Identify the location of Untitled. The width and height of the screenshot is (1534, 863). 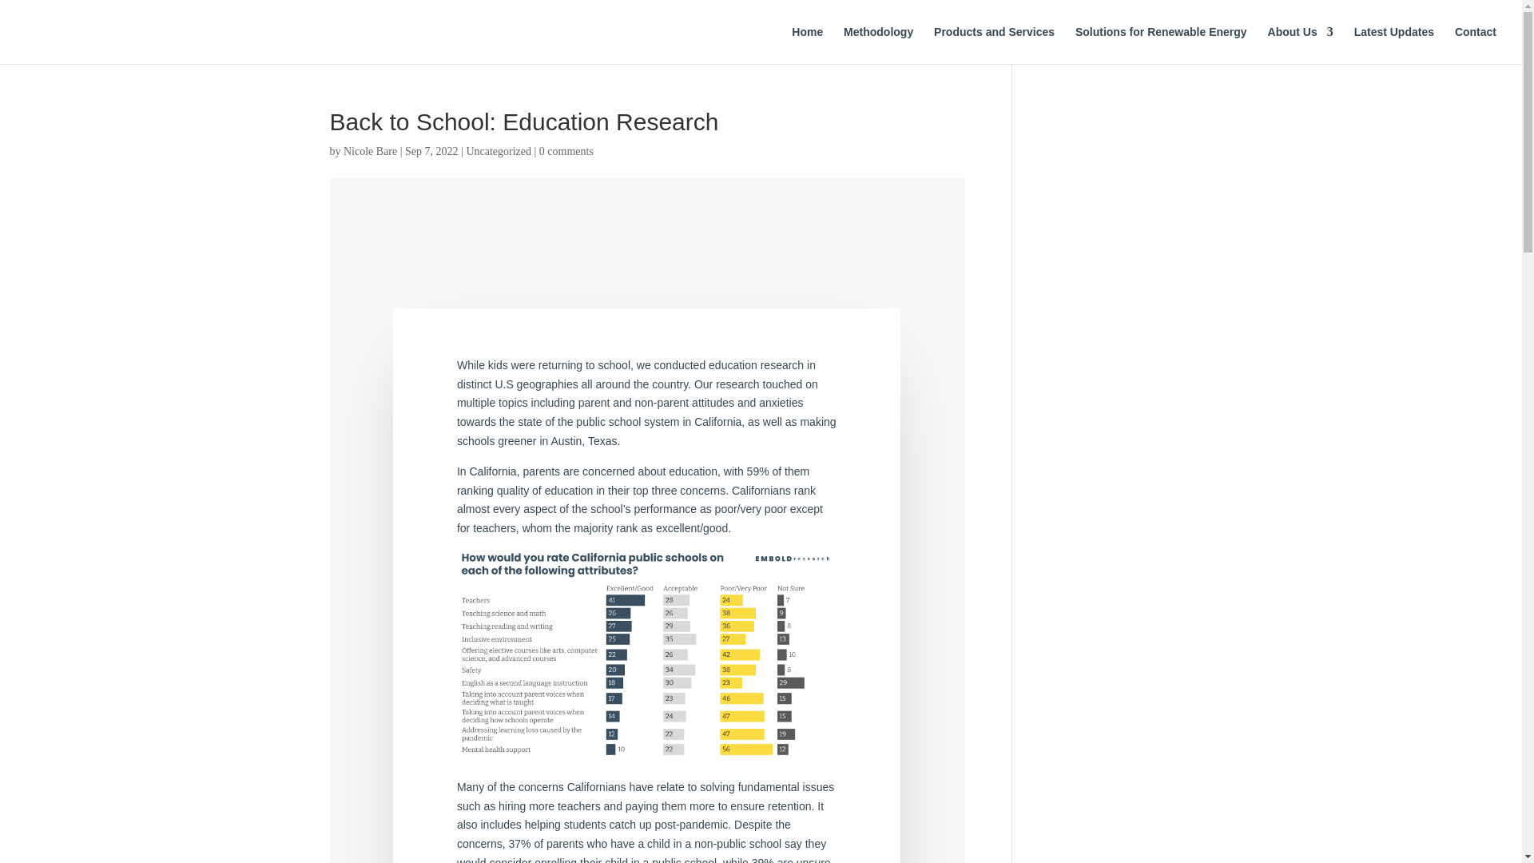
(646, 653).